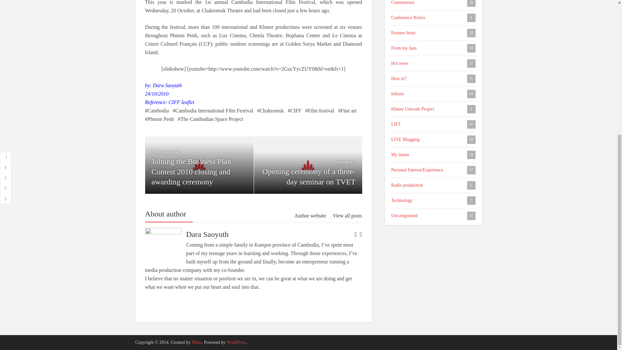 The width and height of the screenshot is (622, 350). Describe the element at coordinates (433, 94) in the screenshot. I see `Phnom Penh` at that location.